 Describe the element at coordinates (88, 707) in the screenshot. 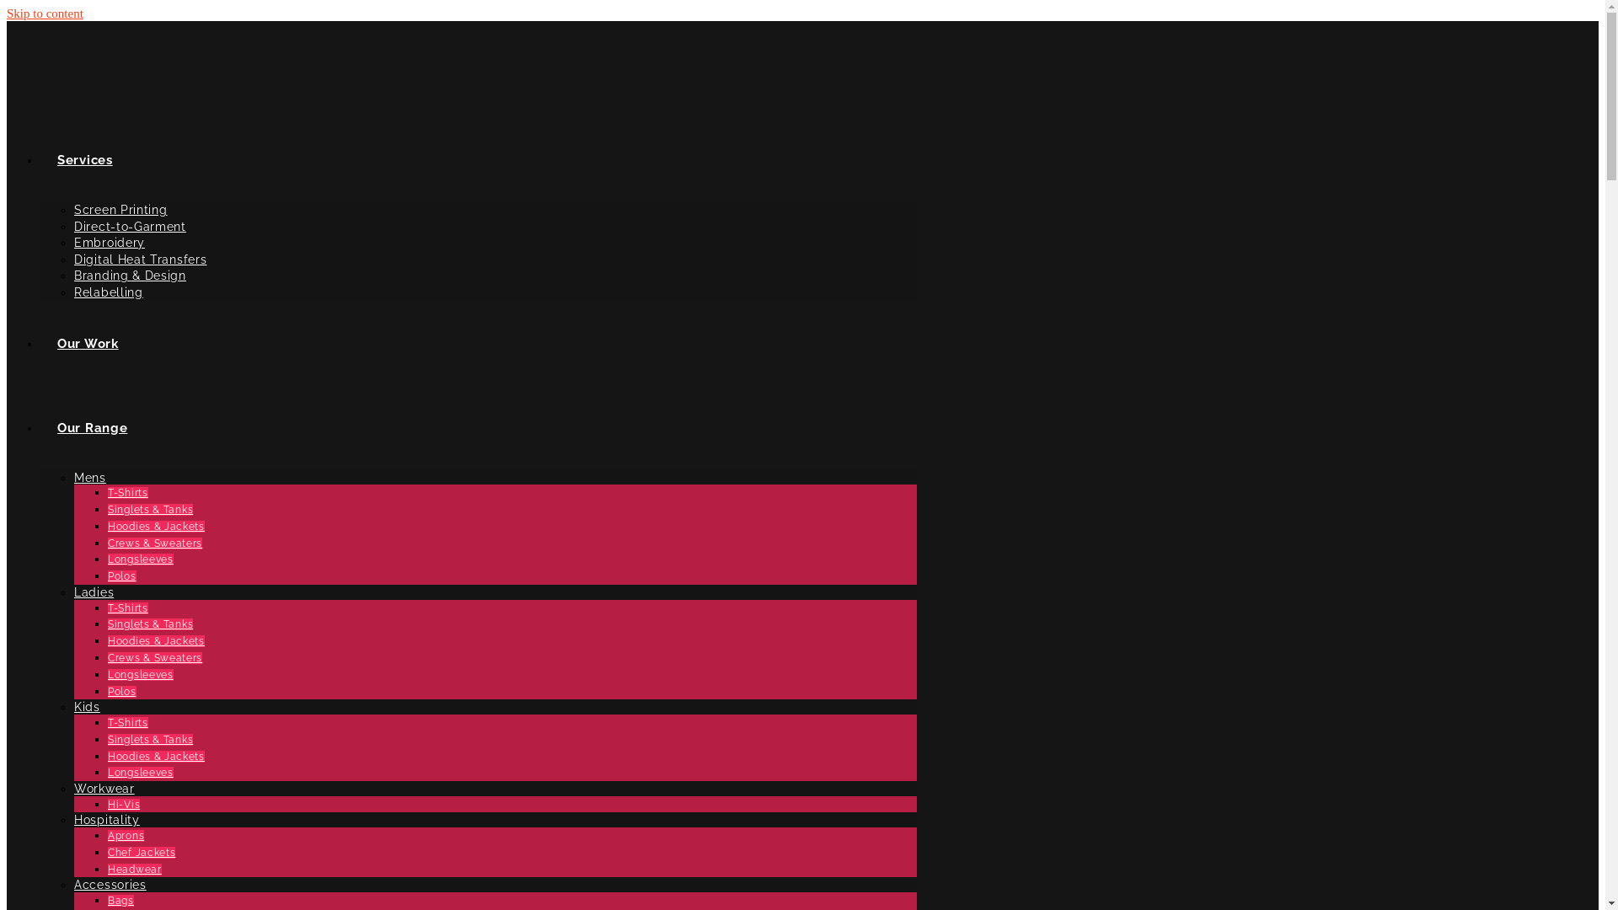

I see `Kids` at that location.